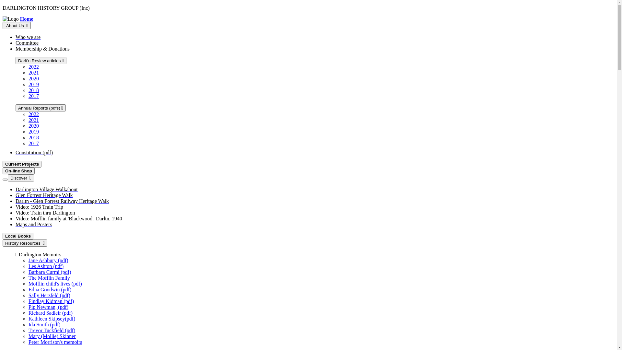 This screenshot has height=350, width=622. I want to click on Kathleen Skipsey(pdf), so click(52, 319).